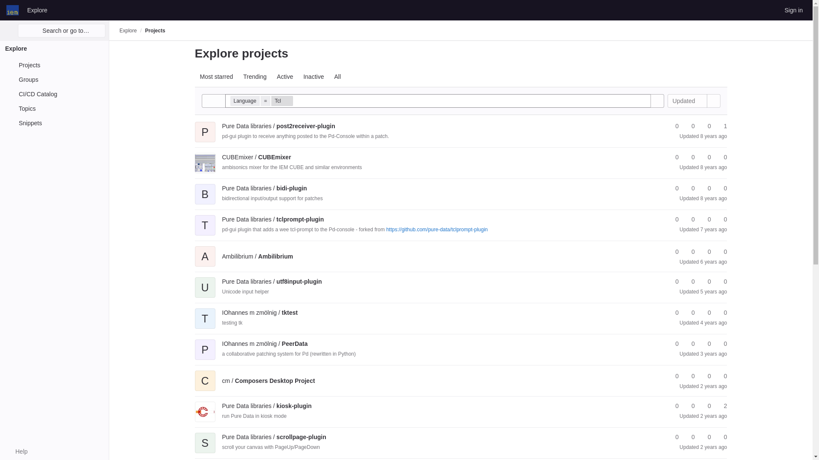 The height and width of the screenshot is (460, 819). Describe the element at coordinates (54, 108) in the screenshot. I see `Topics` at that location.